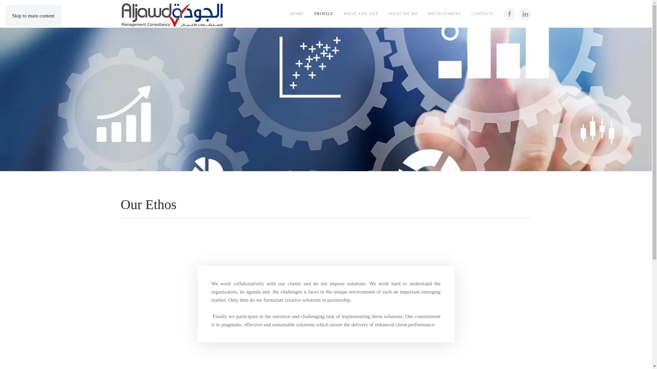  Describe the element at coordinates (323, 14) in the screenshot. I see `PROFILE` at that location.